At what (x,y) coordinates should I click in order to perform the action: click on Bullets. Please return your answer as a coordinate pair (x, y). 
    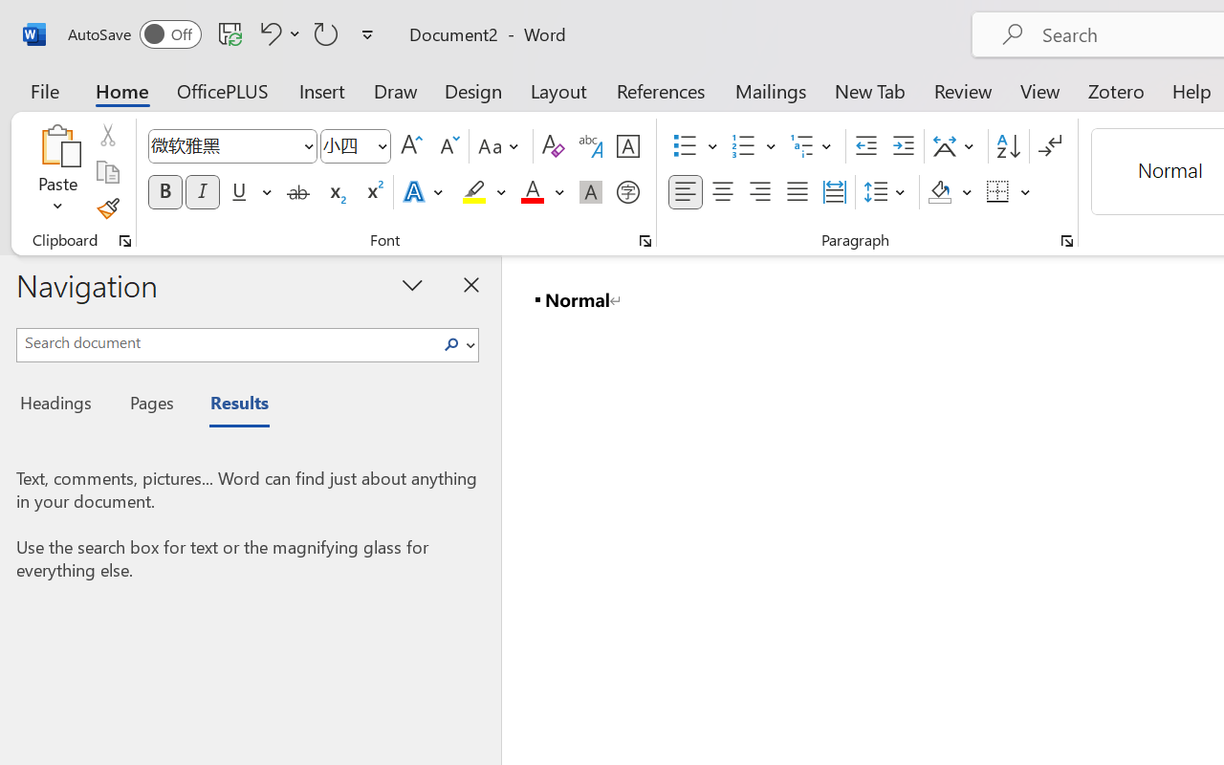
    Looking at the image, I should click on (685, 146).